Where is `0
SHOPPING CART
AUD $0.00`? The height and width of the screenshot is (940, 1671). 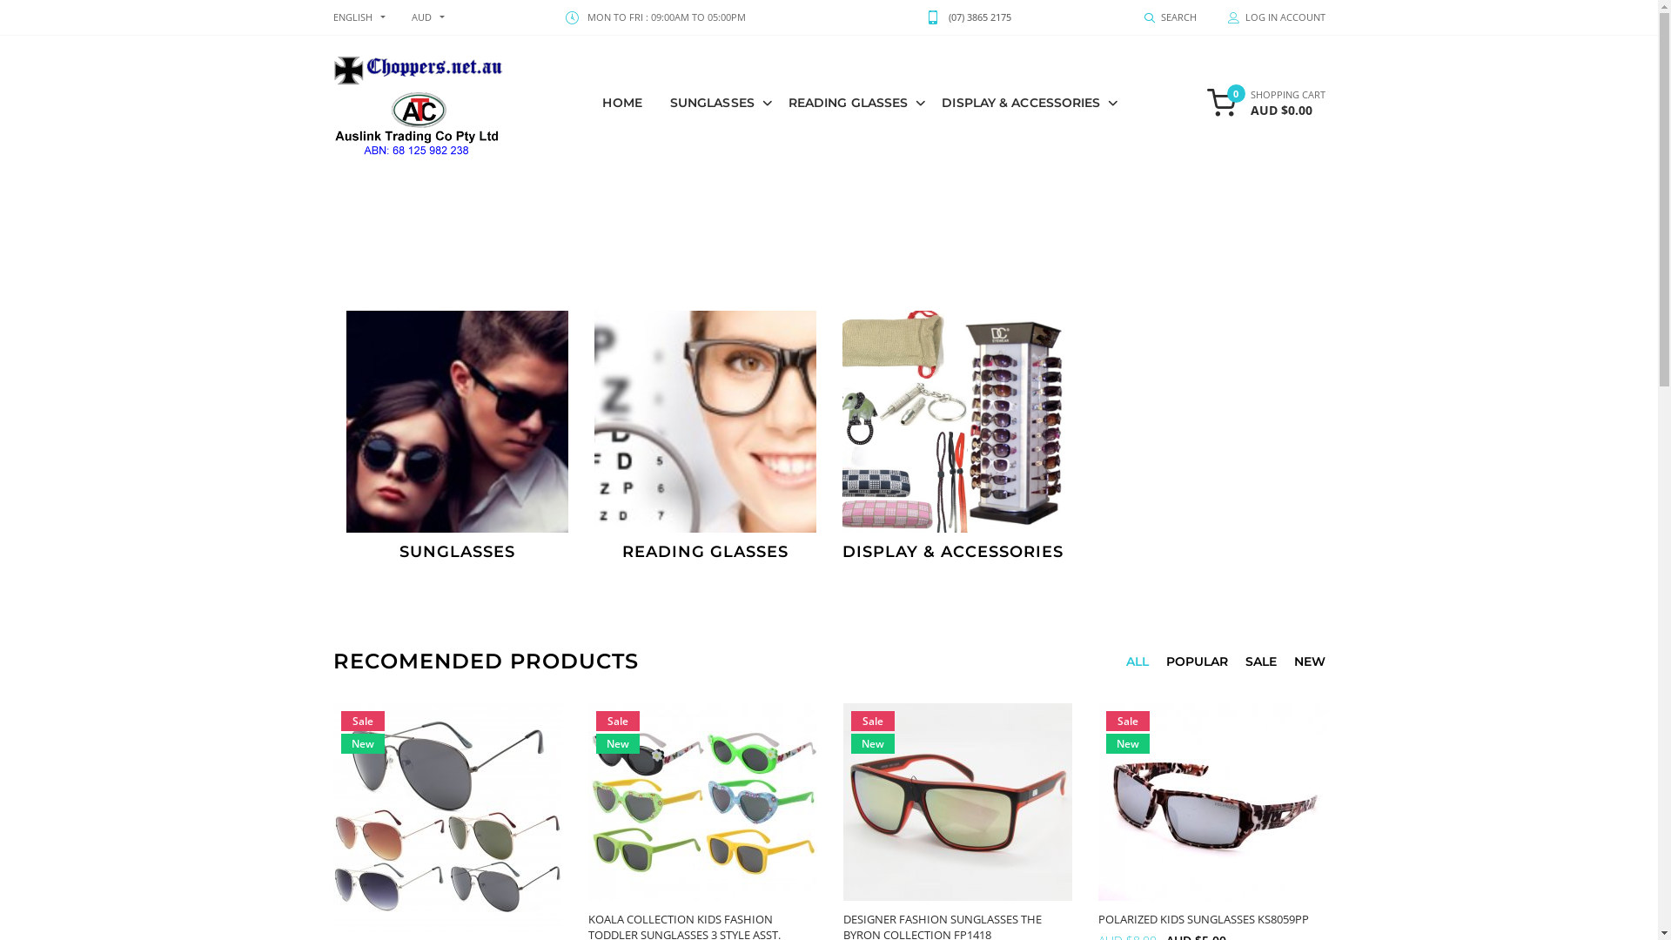 0
SHOPPING CART
AUD $0.00 is located at coordinates (1265, 103).